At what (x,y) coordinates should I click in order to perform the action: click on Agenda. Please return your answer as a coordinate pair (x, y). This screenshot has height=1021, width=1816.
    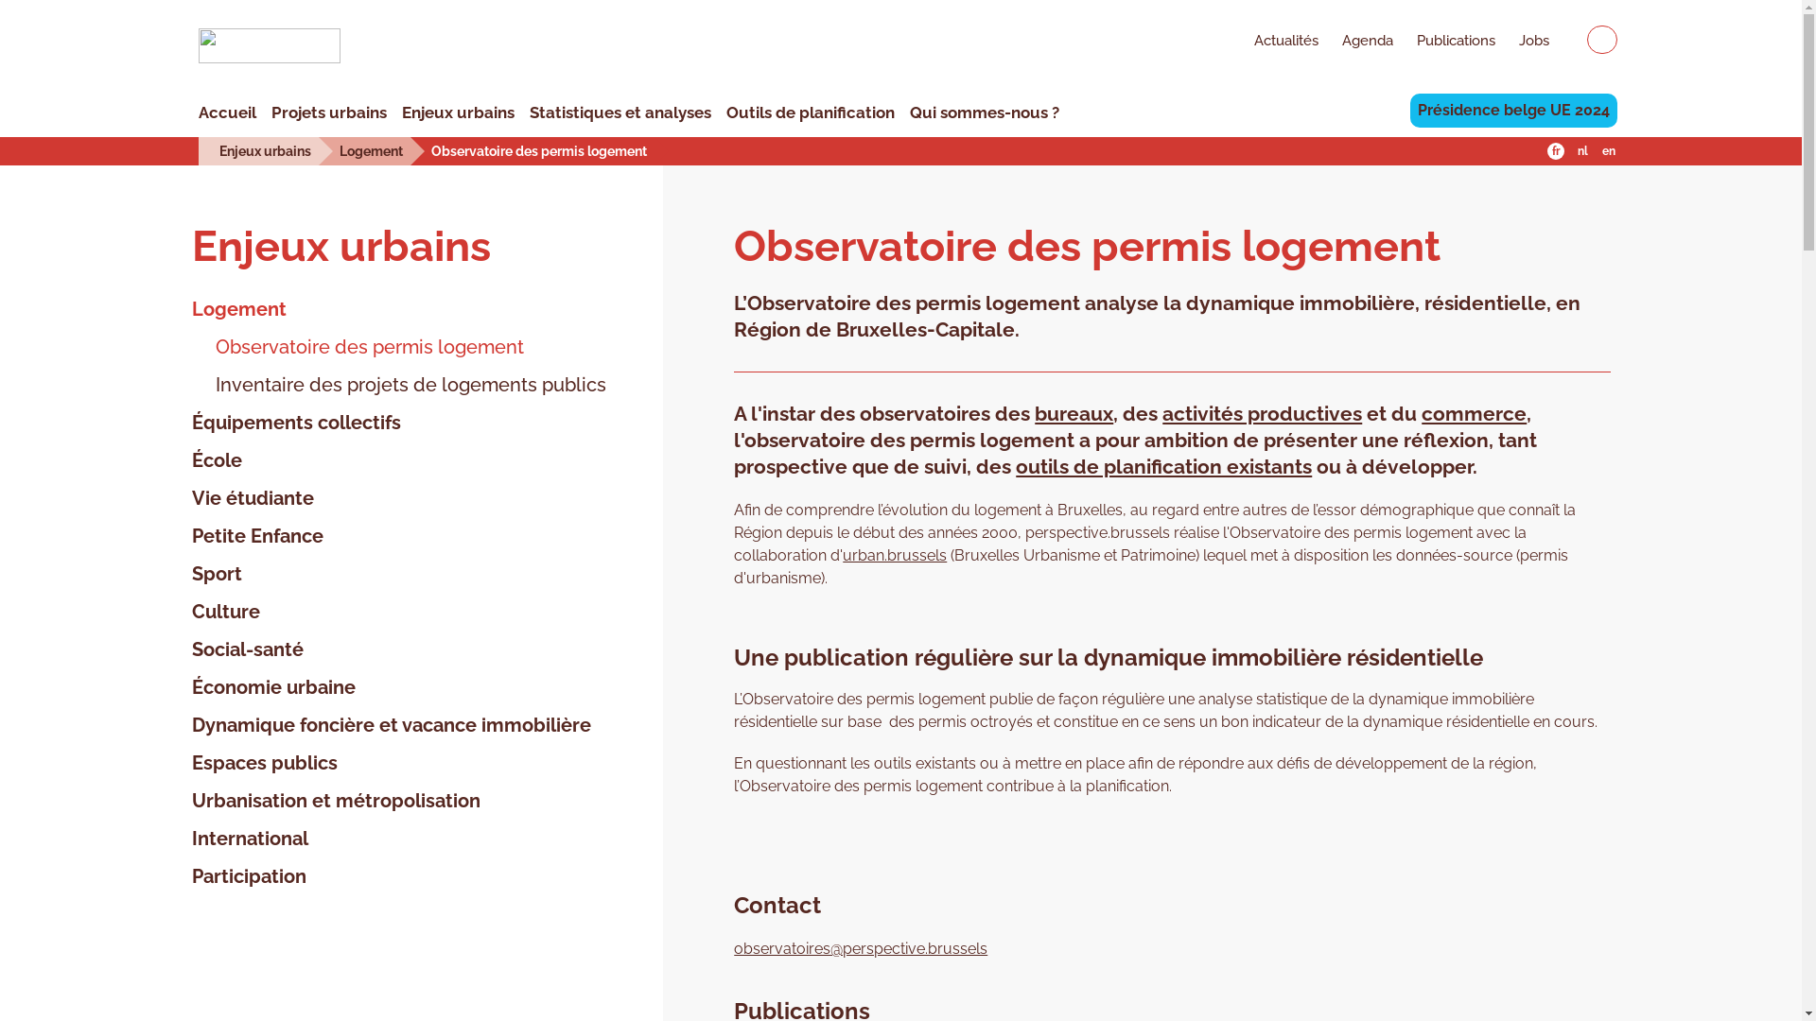
    Looking at the image, I should click on (1356, 43).